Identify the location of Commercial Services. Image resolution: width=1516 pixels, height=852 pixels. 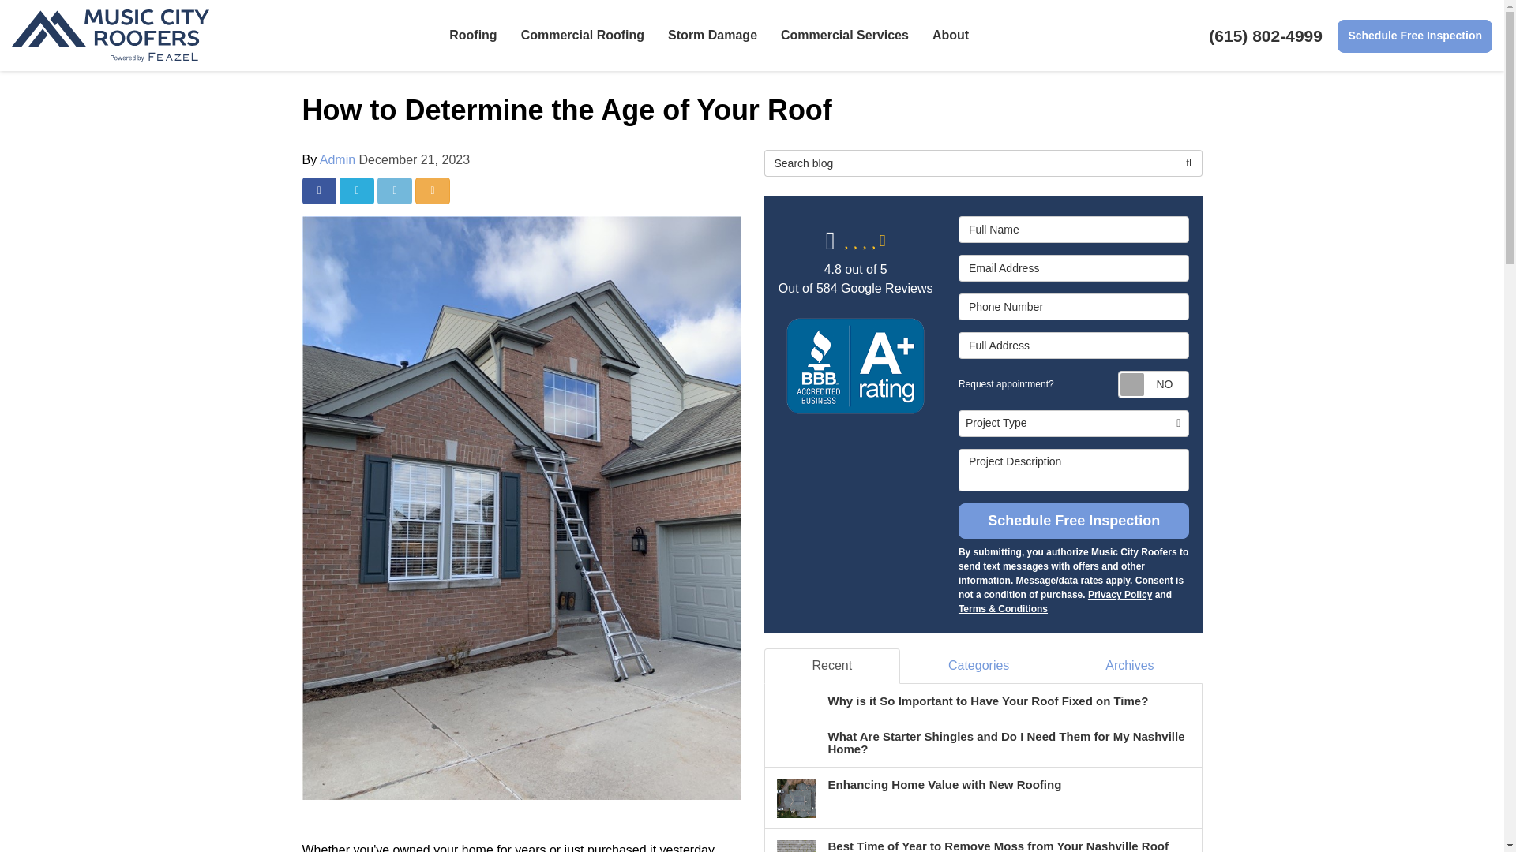
(844, 35).